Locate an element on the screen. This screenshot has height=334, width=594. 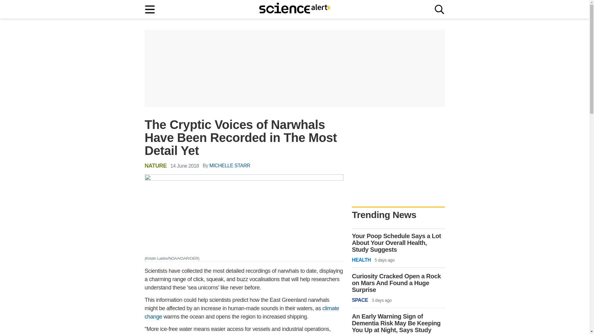
NATURE is located at coordinates (156, 165).